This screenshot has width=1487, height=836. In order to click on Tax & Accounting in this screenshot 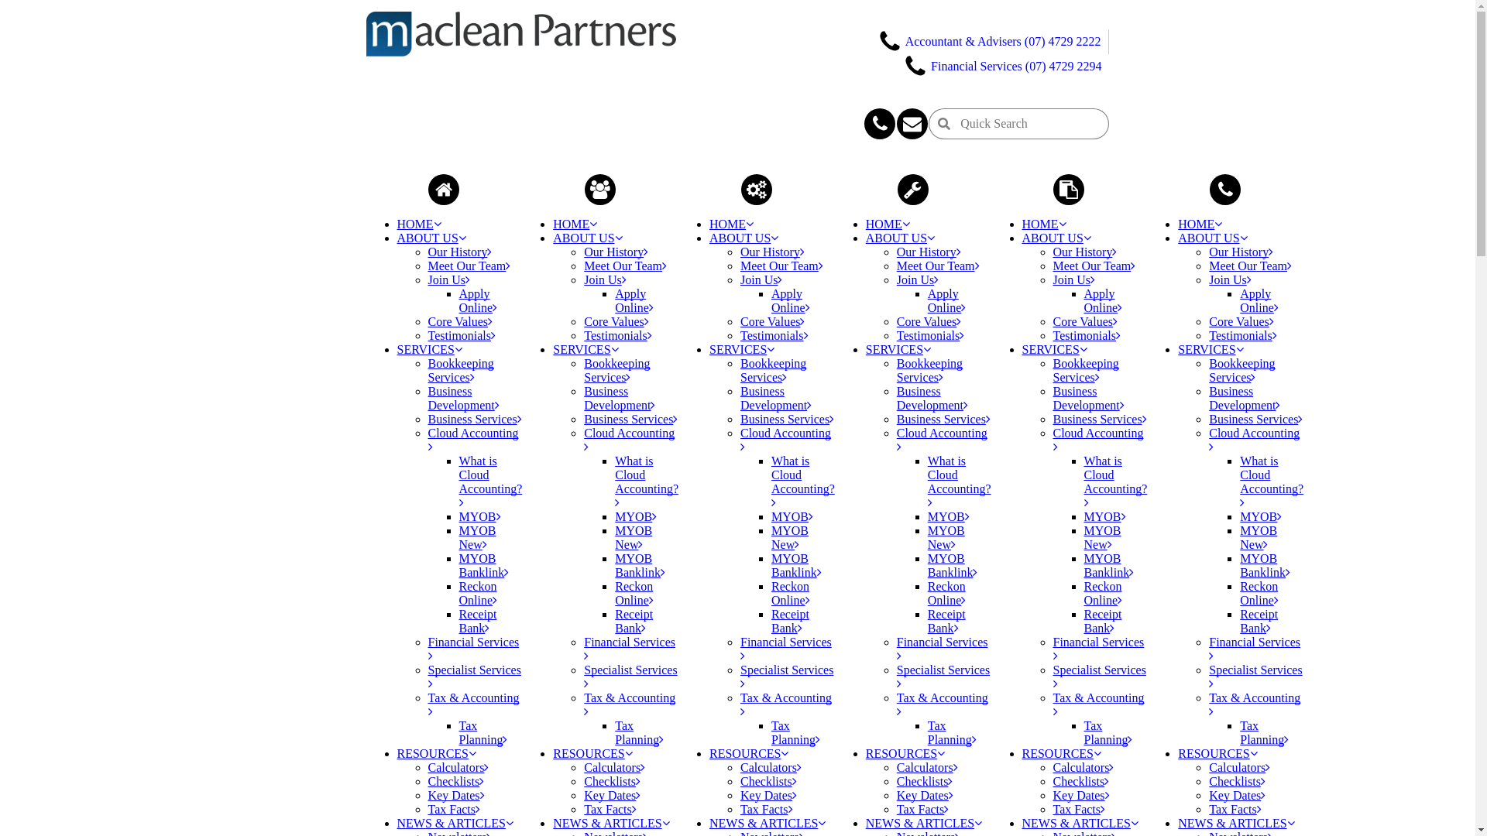, I will do `click(630, 704)`.